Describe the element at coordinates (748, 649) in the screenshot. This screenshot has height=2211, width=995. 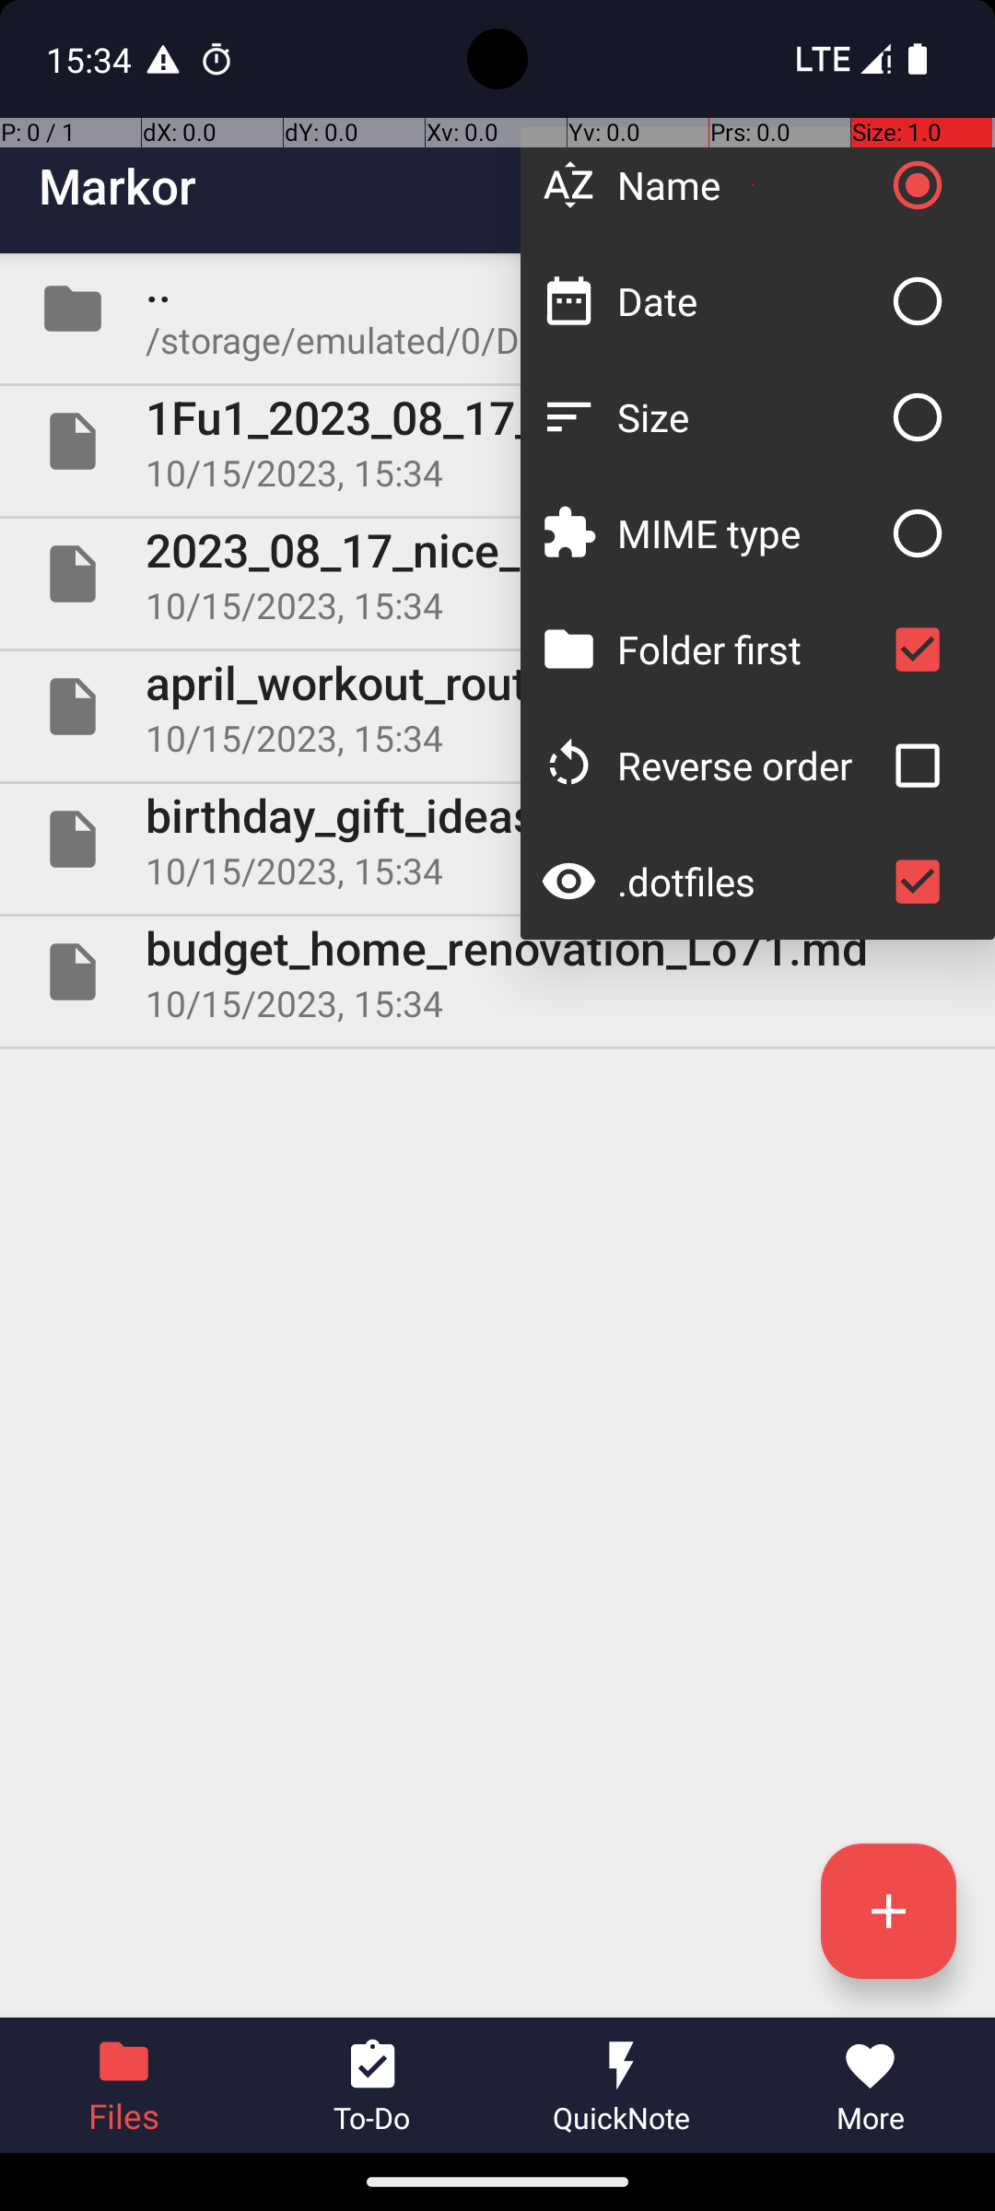
I see `Folder first` at that location.